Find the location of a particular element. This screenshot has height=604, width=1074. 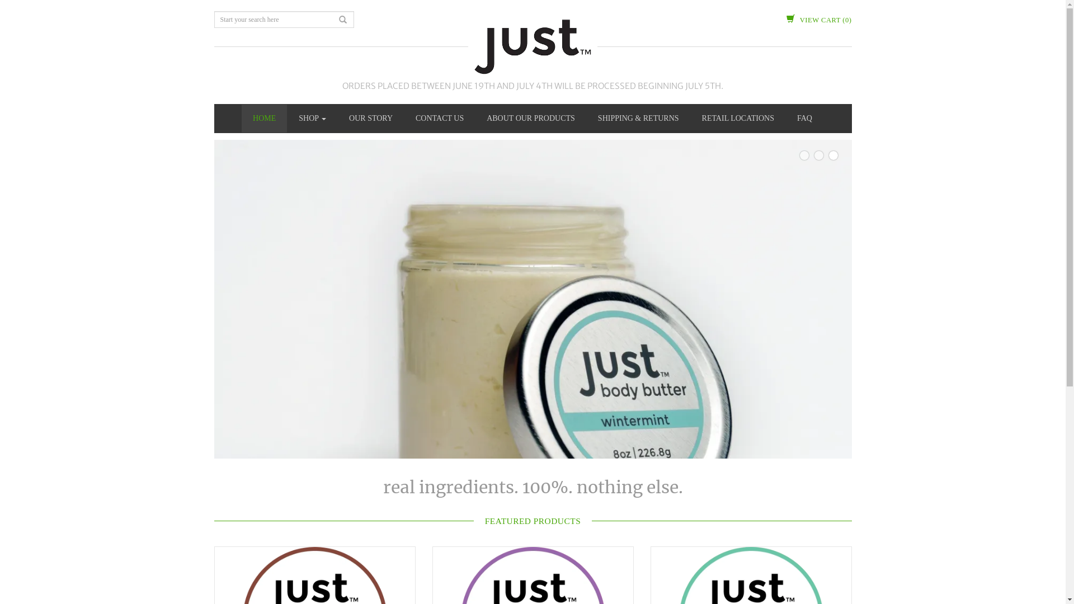

RETAIL LOCATIONS is located at coordinates (738, 119).